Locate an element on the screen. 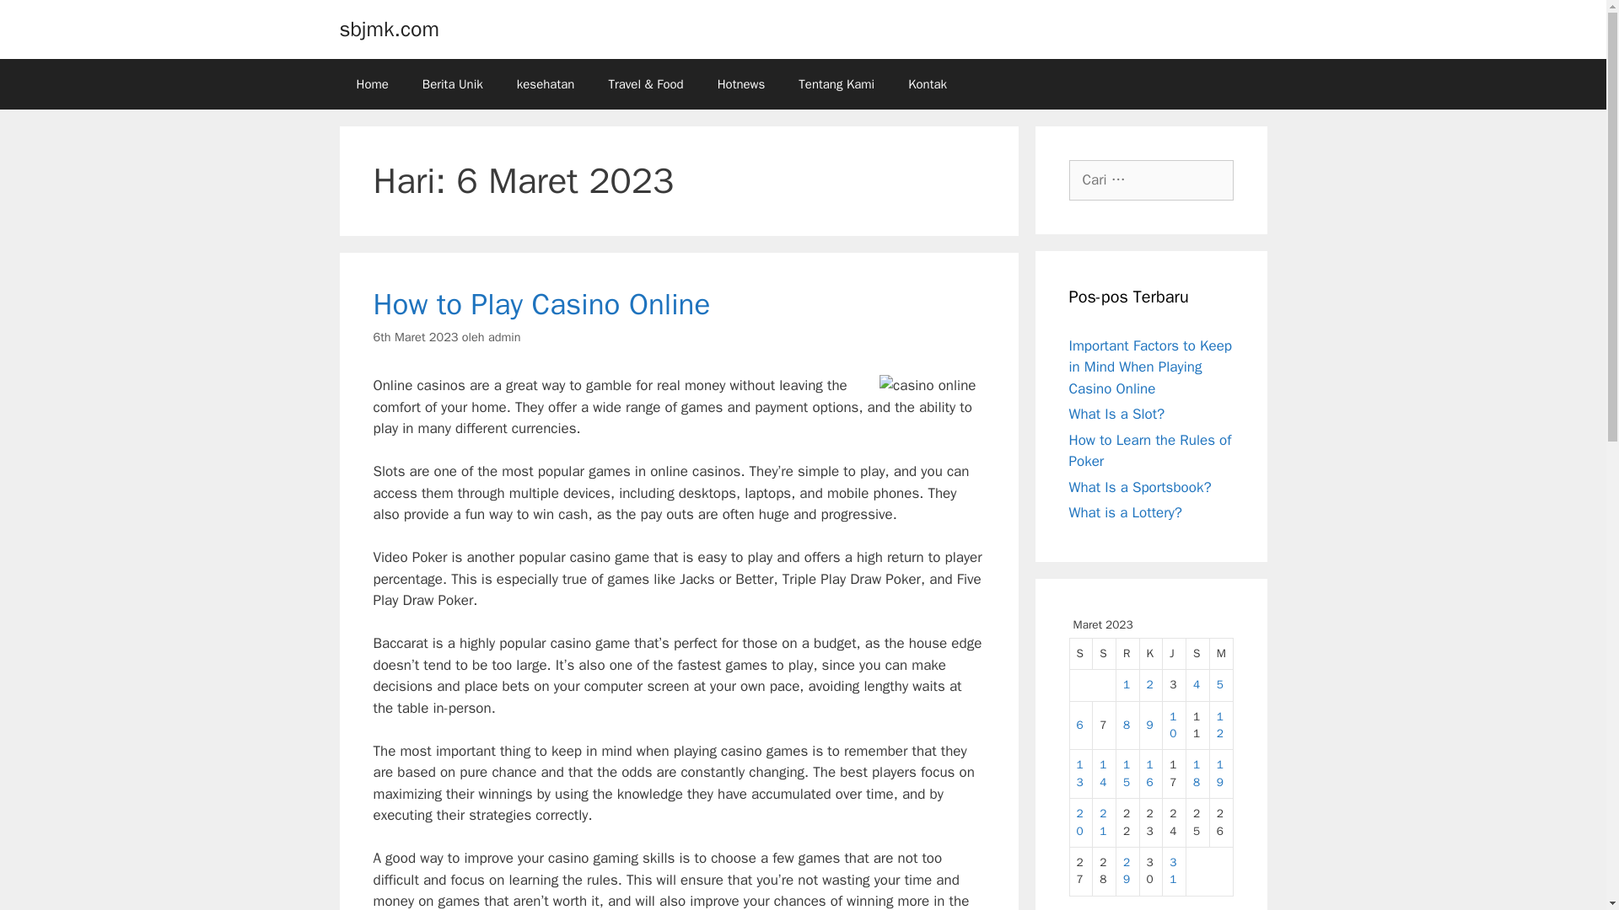  Home is located at coordinates (371, 84).